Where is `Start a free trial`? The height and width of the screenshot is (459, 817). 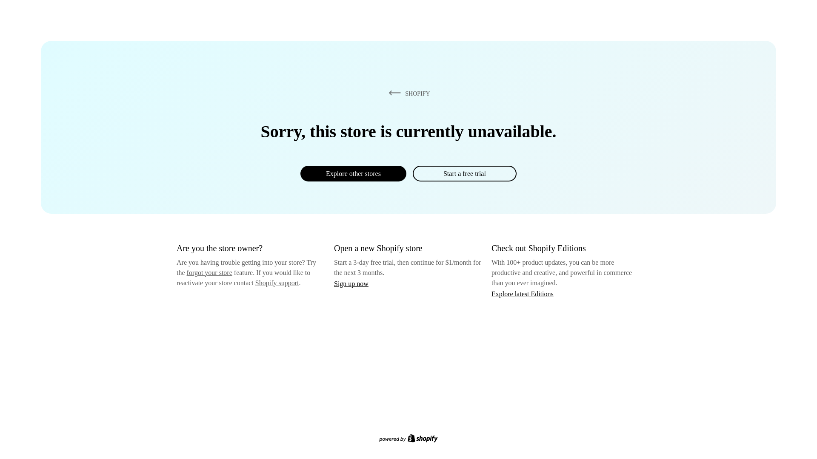
Start a free trial is located at coordinates (464, 173).